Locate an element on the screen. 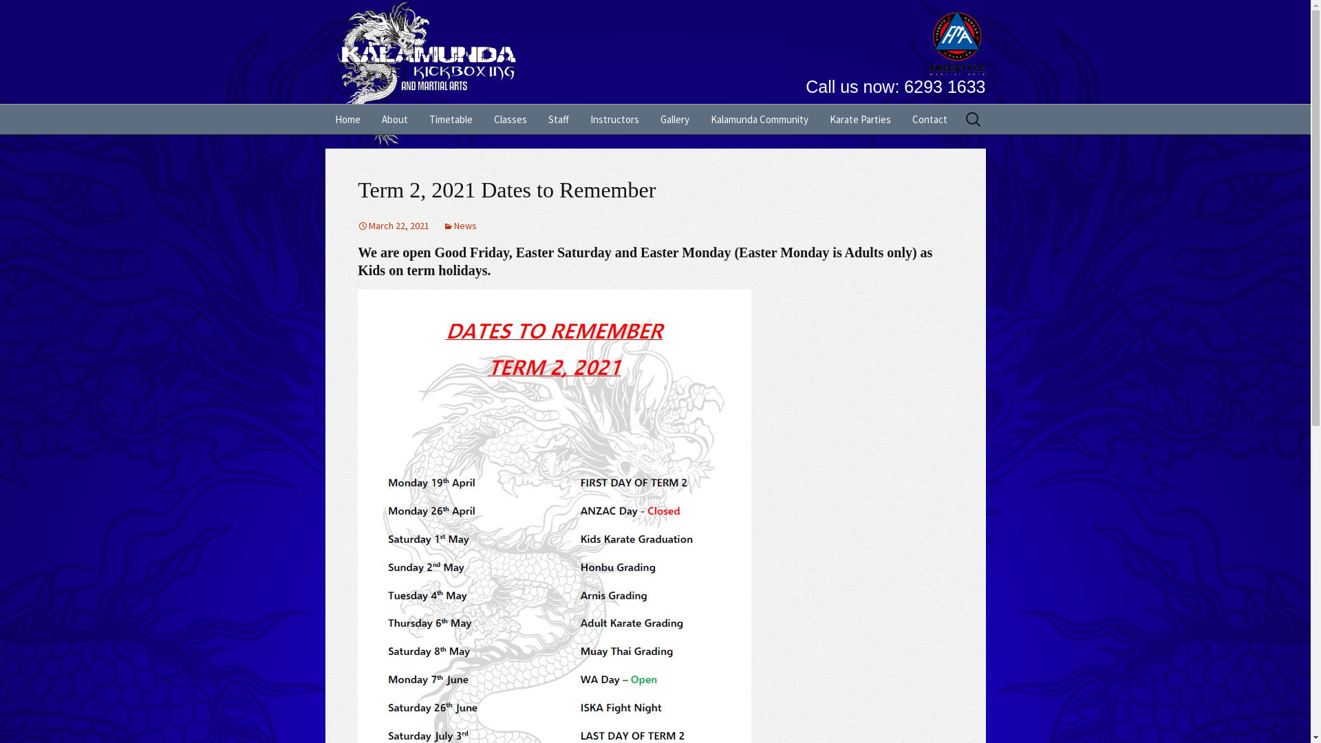 The image size is (1321, 743). Timetable is located at coordinates (451, 120).